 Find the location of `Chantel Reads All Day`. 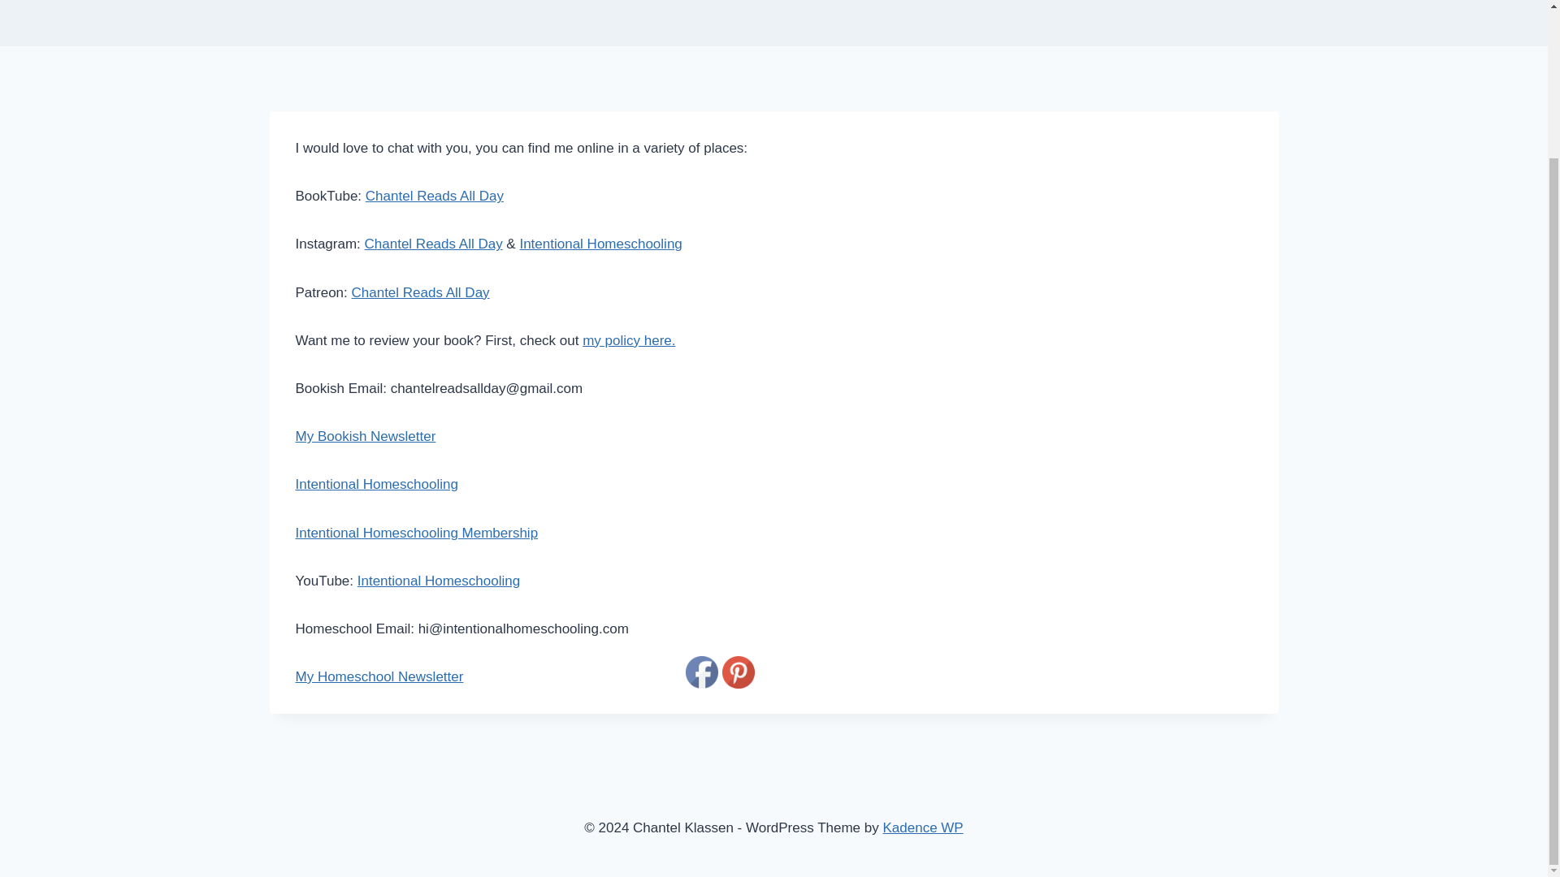

Chantel Reads All Day is located at coordinates (434, 244).